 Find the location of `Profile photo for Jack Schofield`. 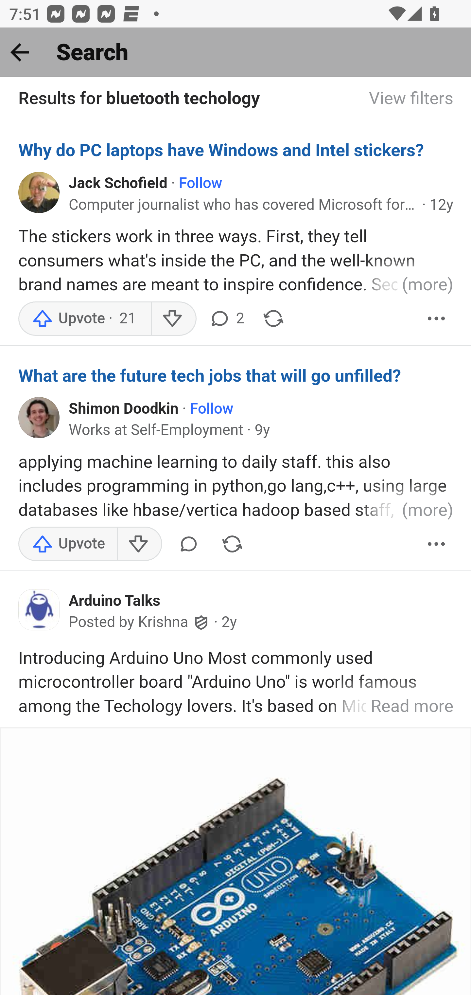

Profile photo for Jack Schofield is located at coordinates (39, 192).